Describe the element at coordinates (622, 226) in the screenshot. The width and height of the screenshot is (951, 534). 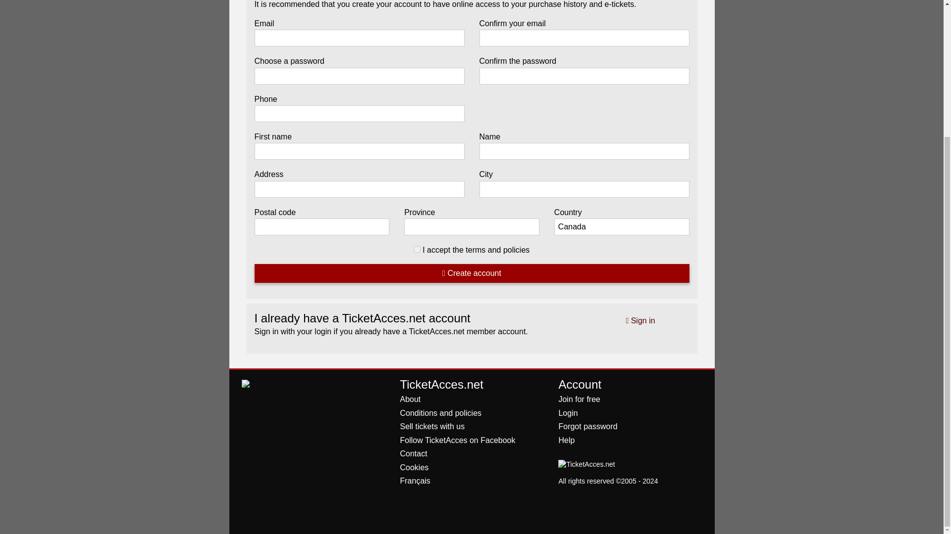
I see `Canada` at that location.